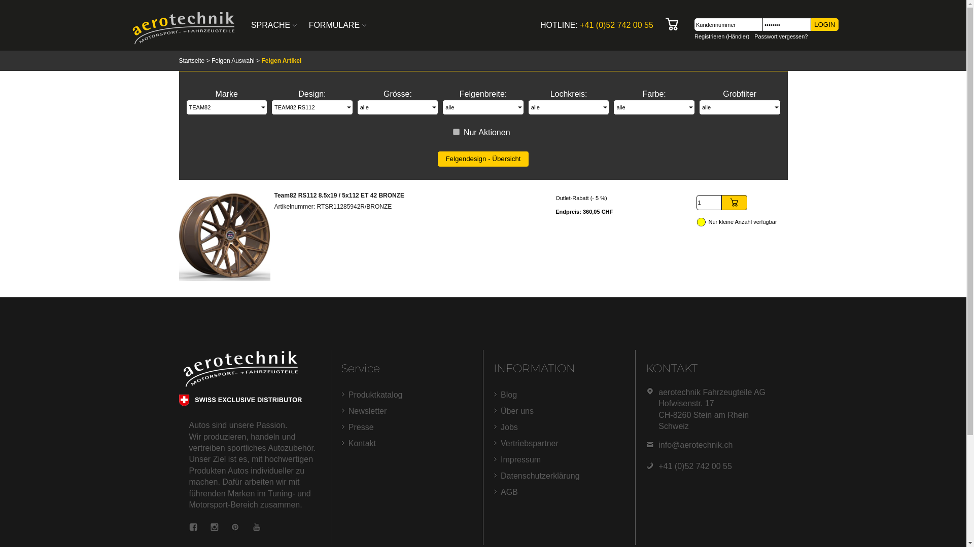  I want to click on Jobs, so click(509, 427).